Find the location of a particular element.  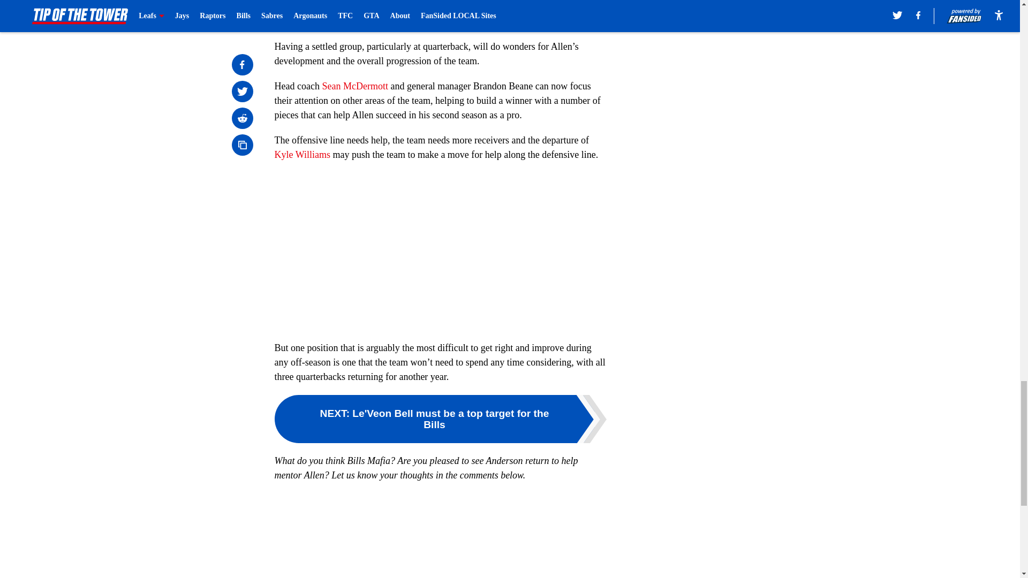

Sean McDermott is located at coordinates (354, 86).